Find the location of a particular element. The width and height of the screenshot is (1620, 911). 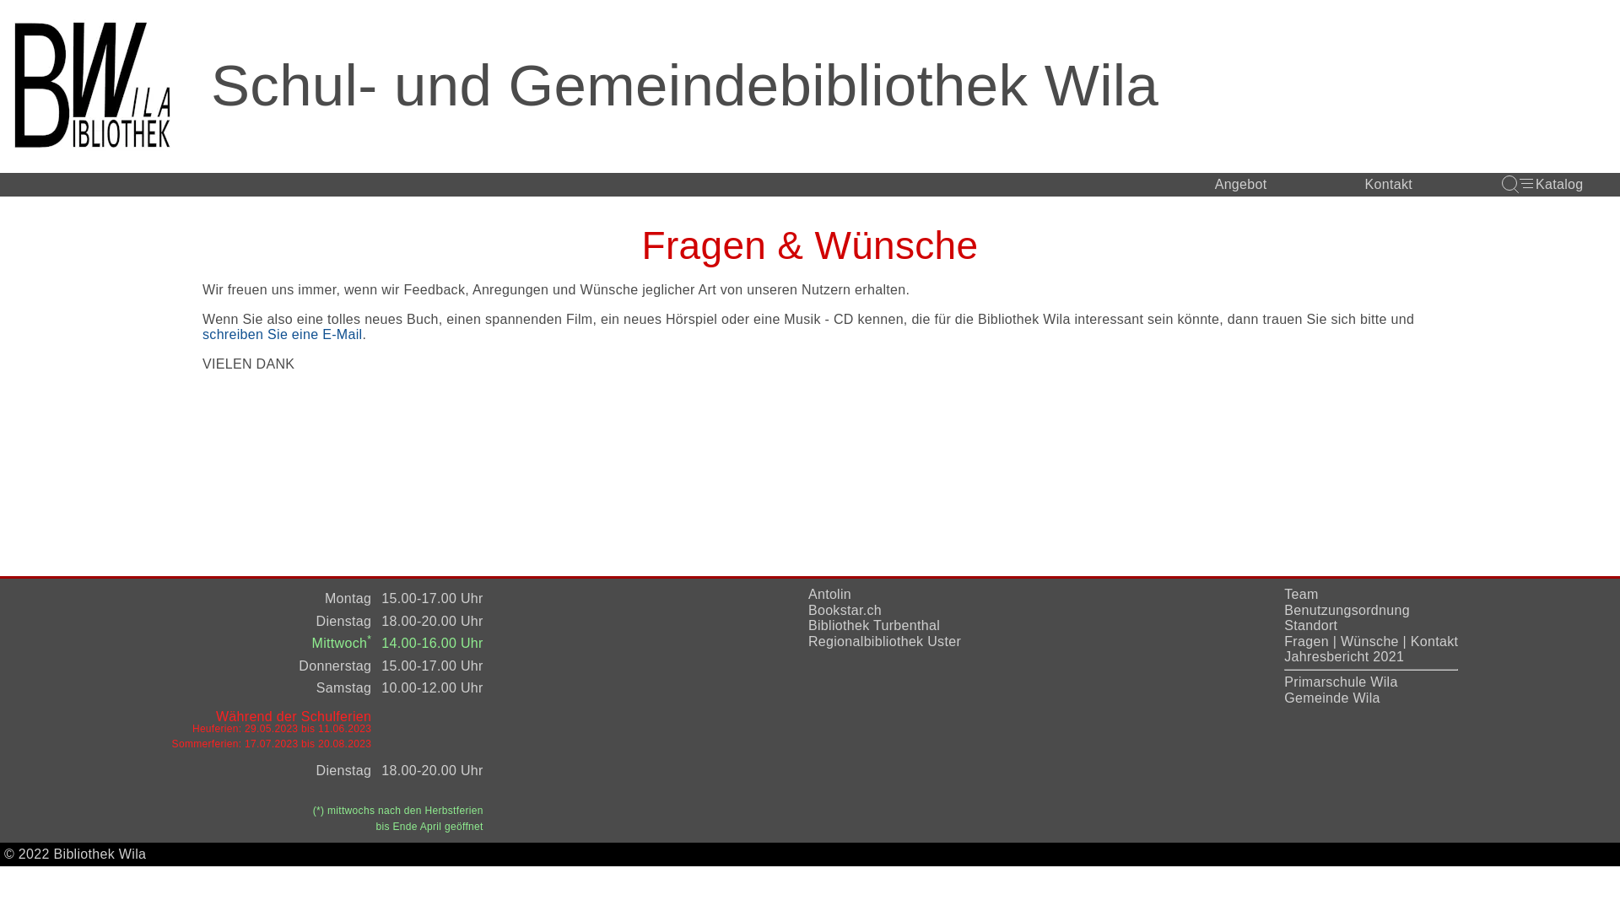

Primarschule Wila is located at coordinates (1341, 682).